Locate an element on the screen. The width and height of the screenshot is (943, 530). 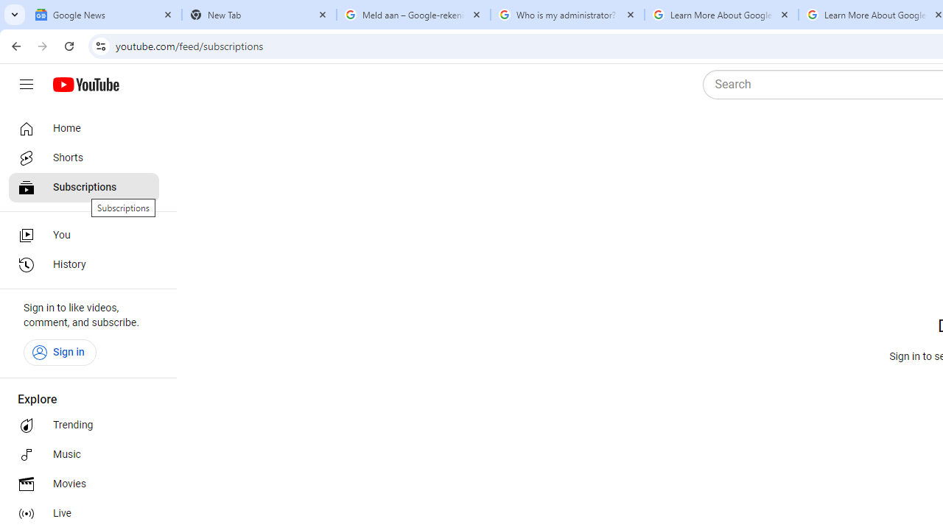
Shorts is located at coordinates (84, 158).